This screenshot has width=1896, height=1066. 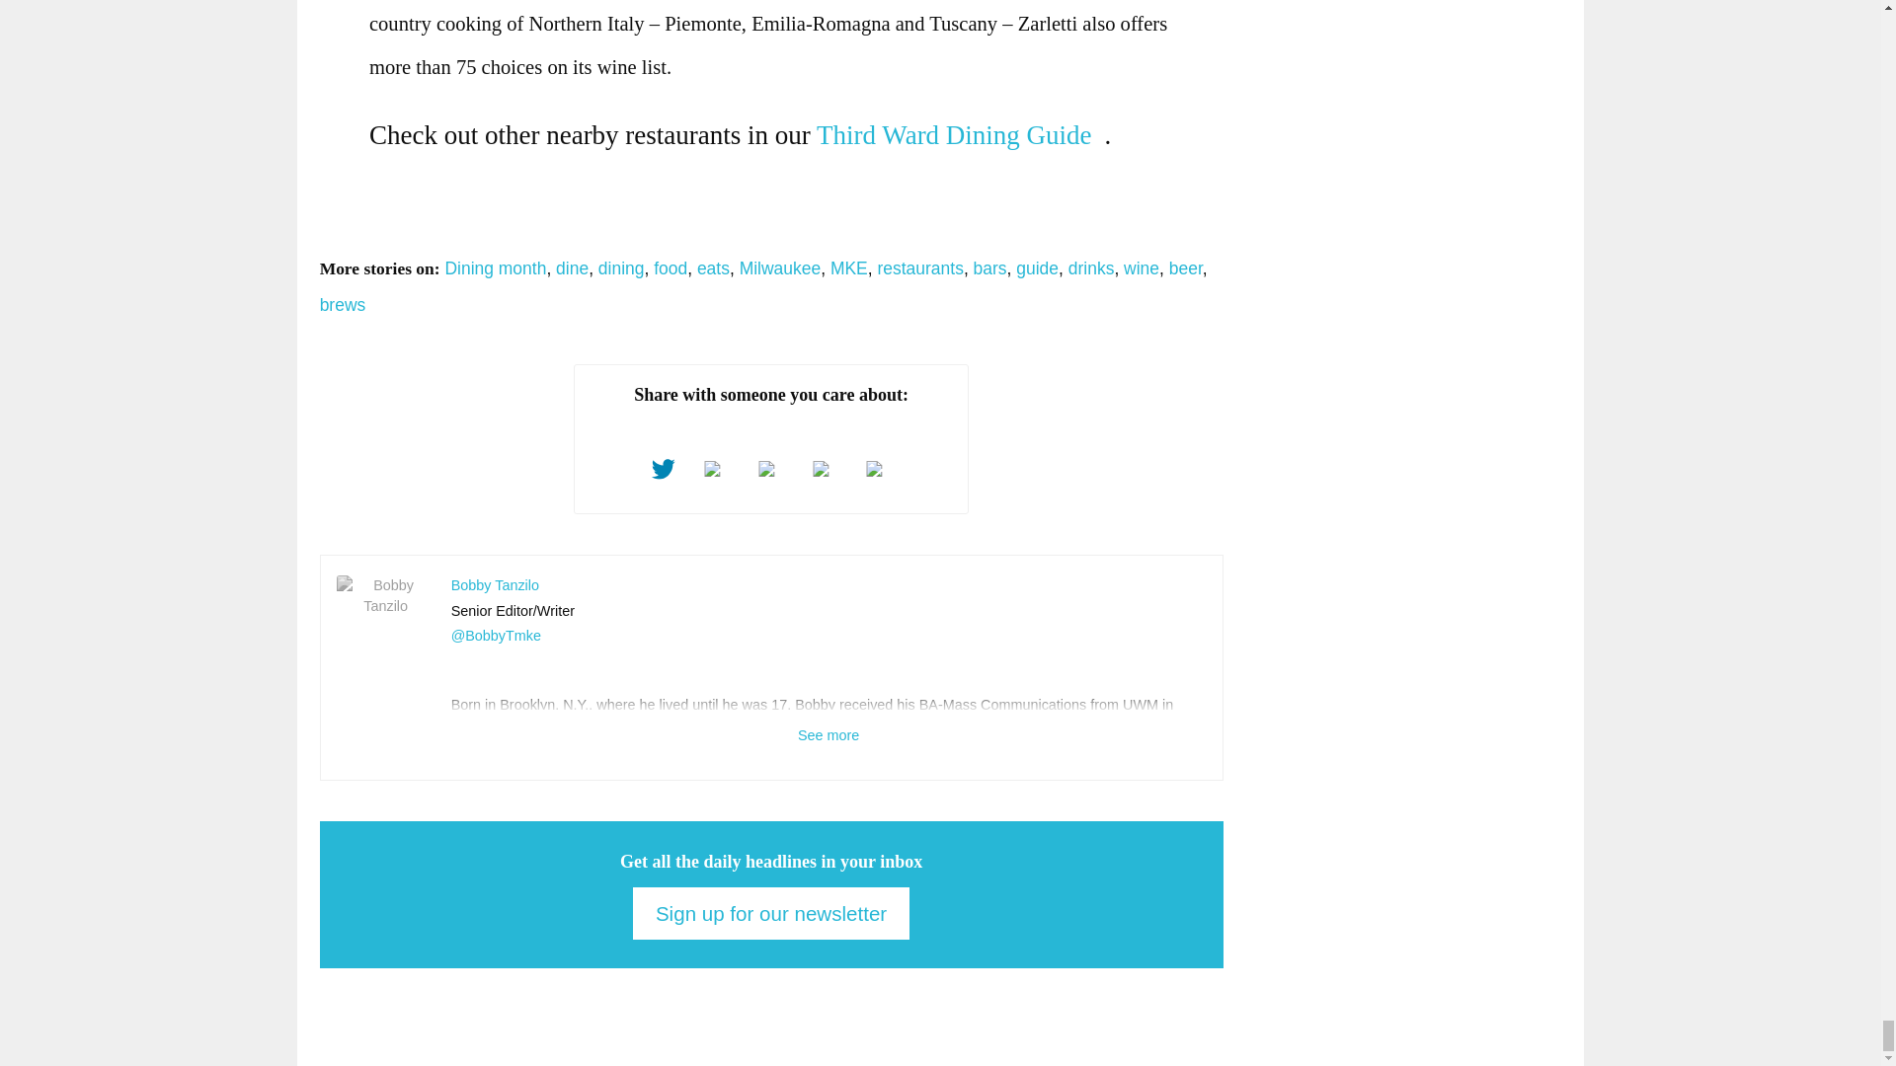 I want to click on Share "Downtown dining guide" on Twitter, so click(x=664, y=470).